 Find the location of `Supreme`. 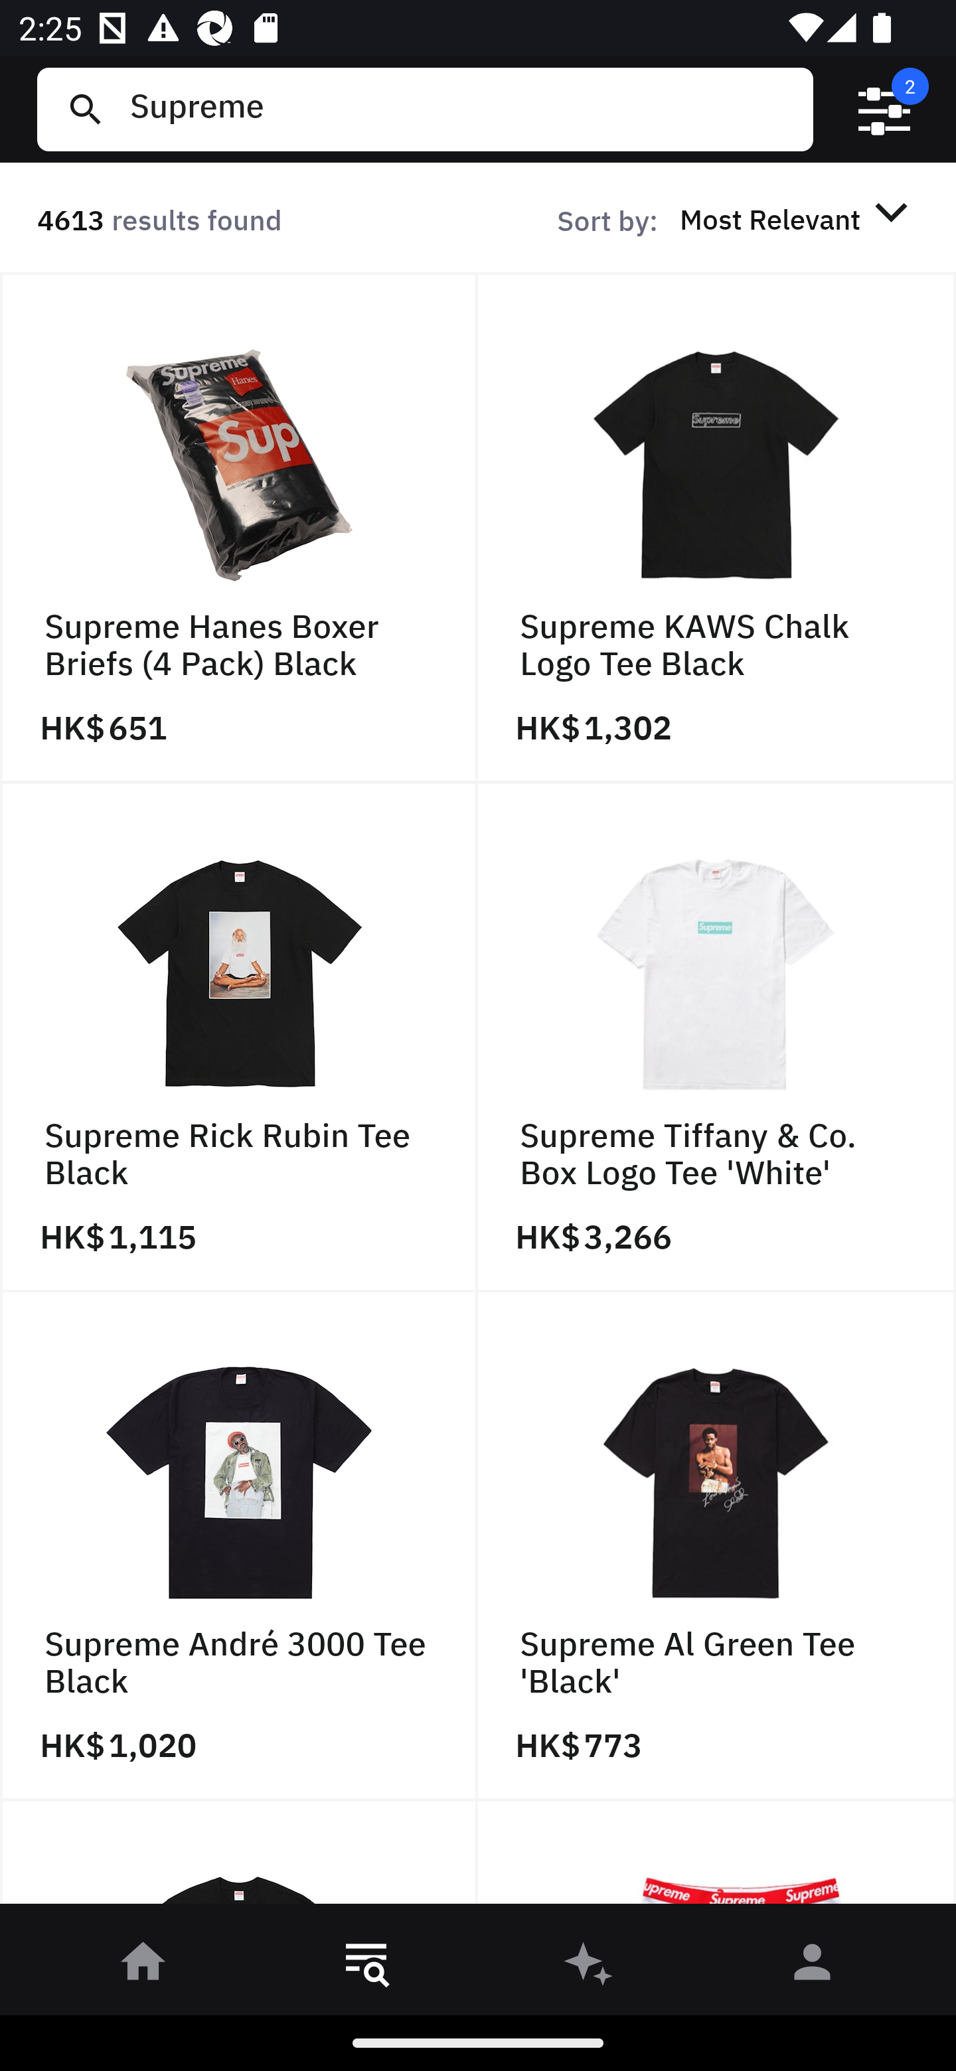

Supreme is located at coordinates (461, 109).